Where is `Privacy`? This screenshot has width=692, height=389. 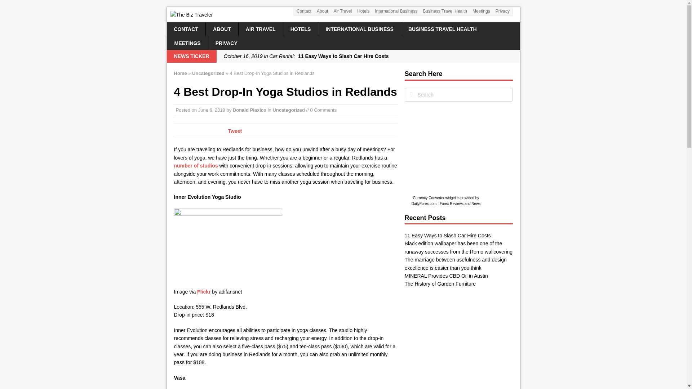 Privacy is located at coordinates (502, 12).